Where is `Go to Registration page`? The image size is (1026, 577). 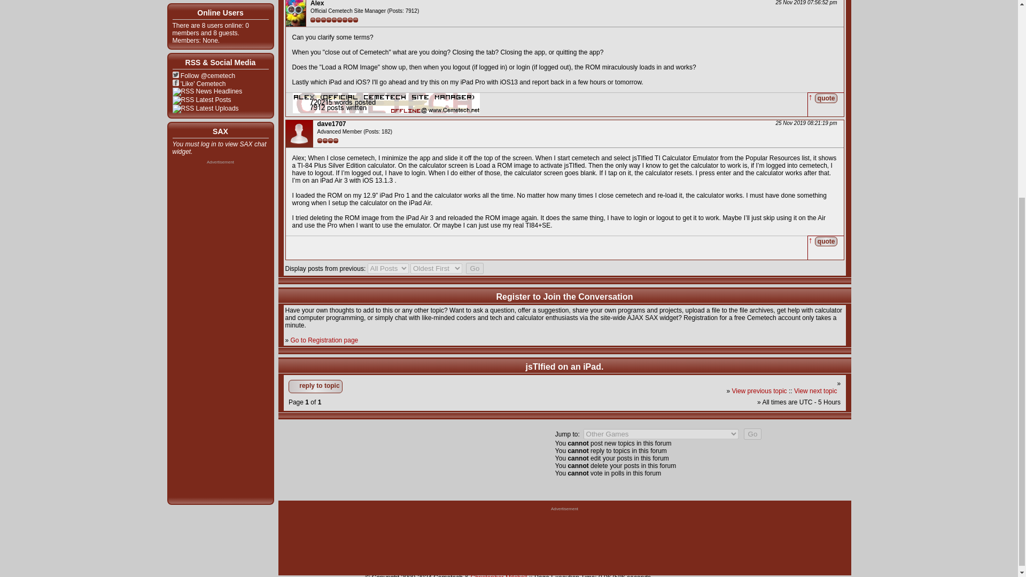
Go to Registration page is located at coordinates (324, 340).